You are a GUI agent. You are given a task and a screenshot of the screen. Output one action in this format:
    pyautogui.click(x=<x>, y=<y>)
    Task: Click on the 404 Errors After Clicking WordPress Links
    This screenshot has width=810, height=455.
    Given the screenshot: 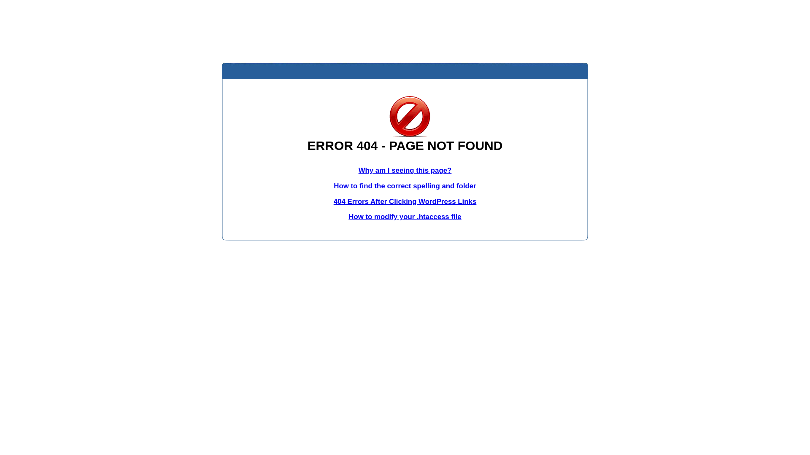 What is the action you would take?
    pyautogui.click(x=405, y=201)
    